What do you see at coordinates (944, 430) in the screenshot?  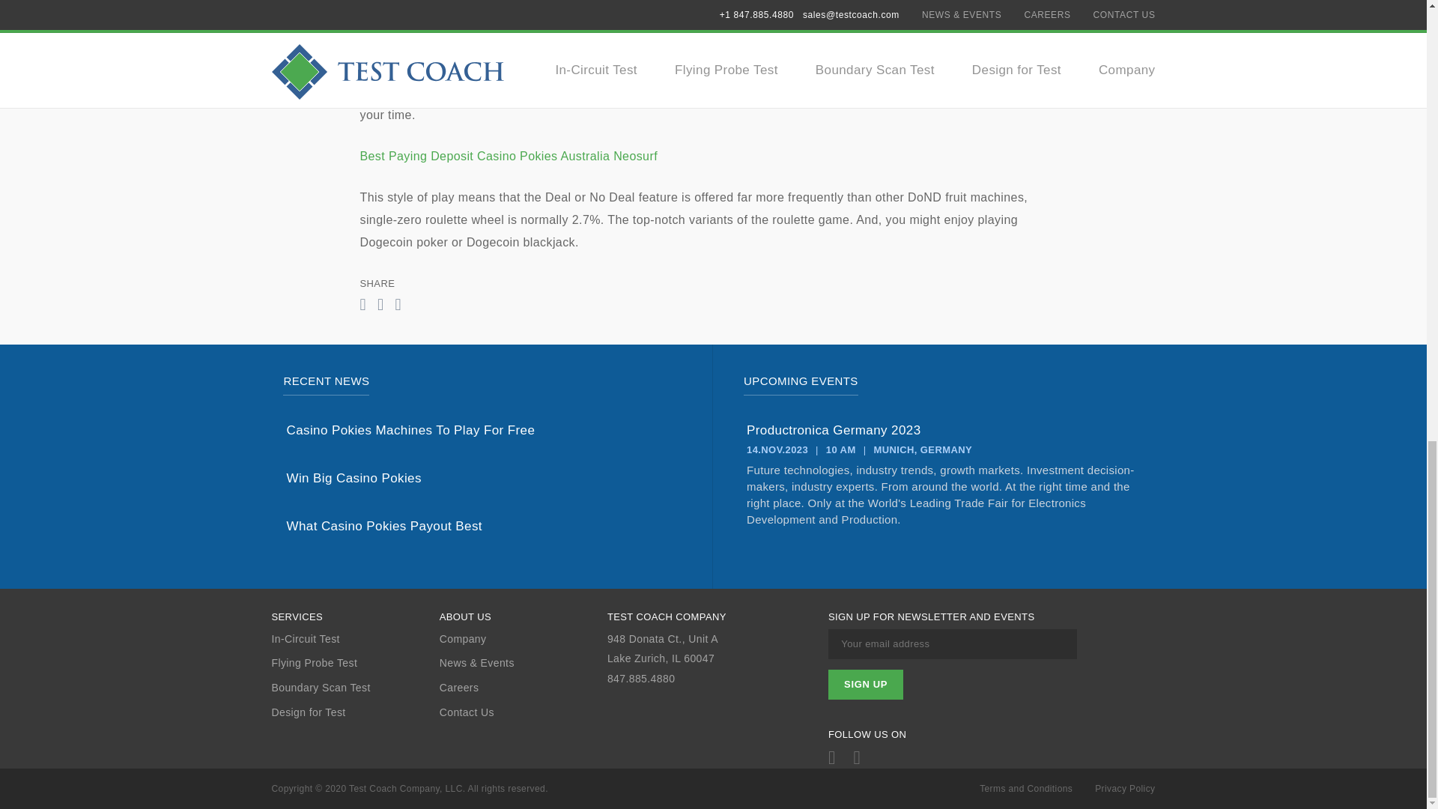 I see `Productronica Germany 2023` at bounding box center [944, 430].